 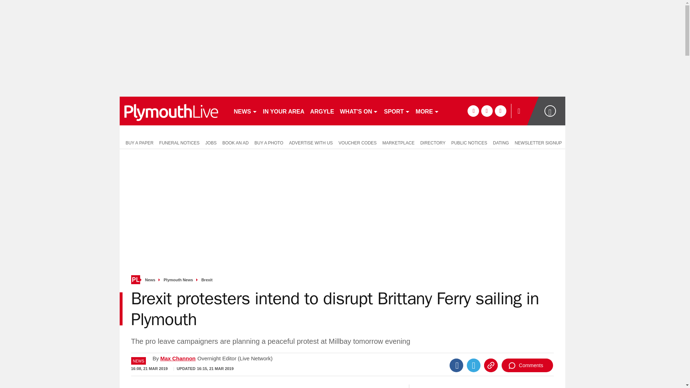 What do you see at coordinates (245, 111) in the screenshot?
I see `NEWS` at bounding box center [245, 111].